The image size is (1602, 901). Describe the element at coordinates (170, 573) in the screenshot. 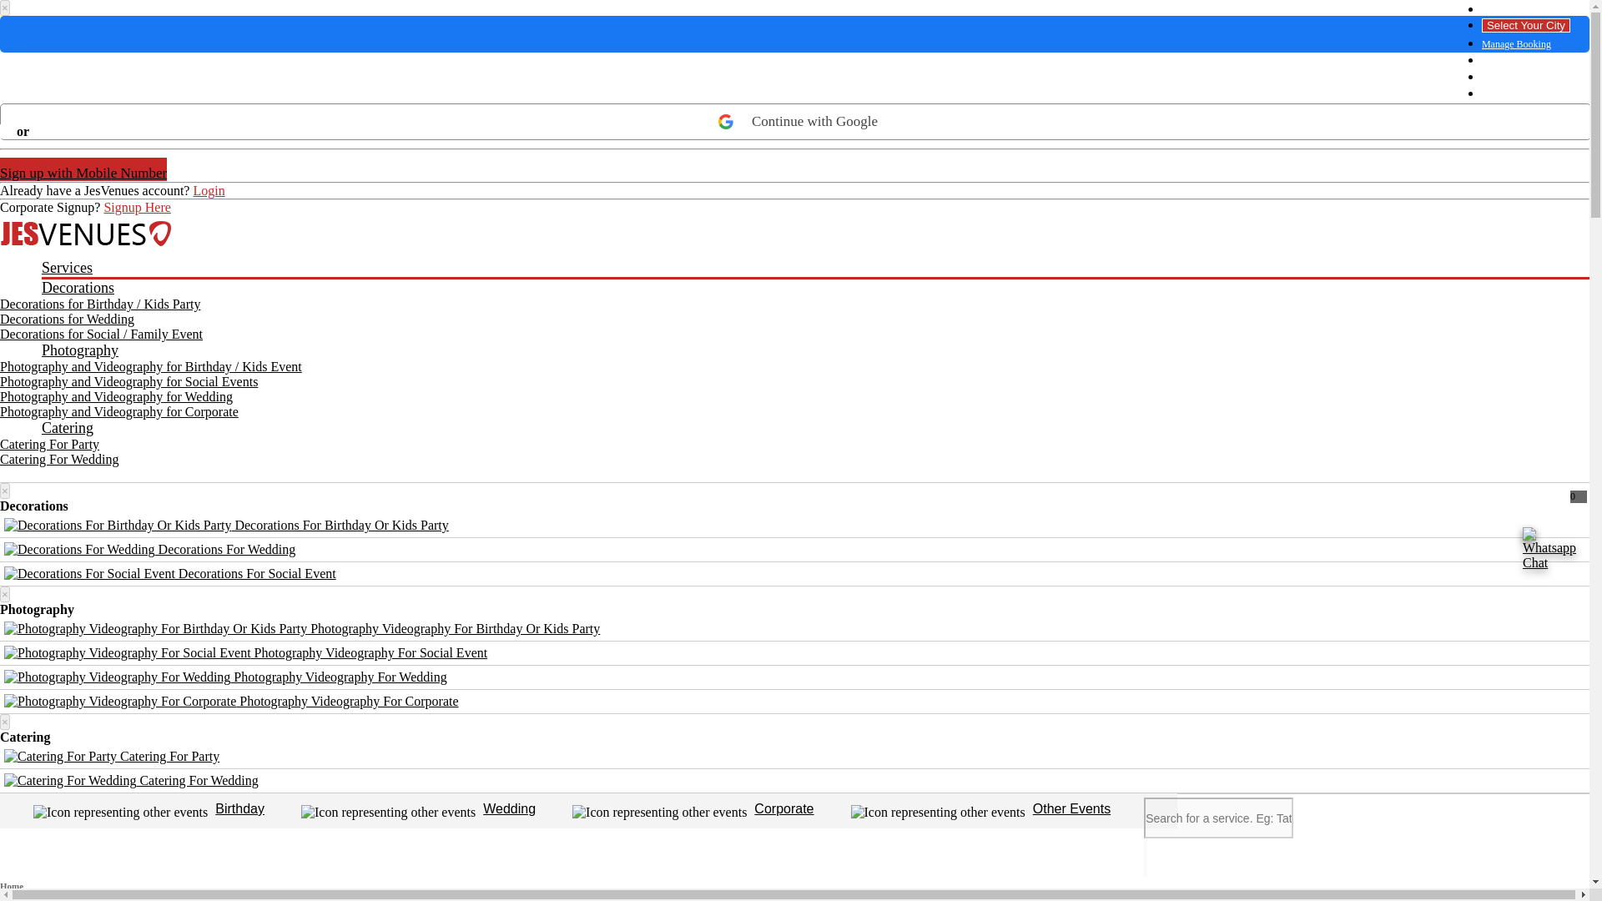

I see `Decorations For Social Event` at that location.